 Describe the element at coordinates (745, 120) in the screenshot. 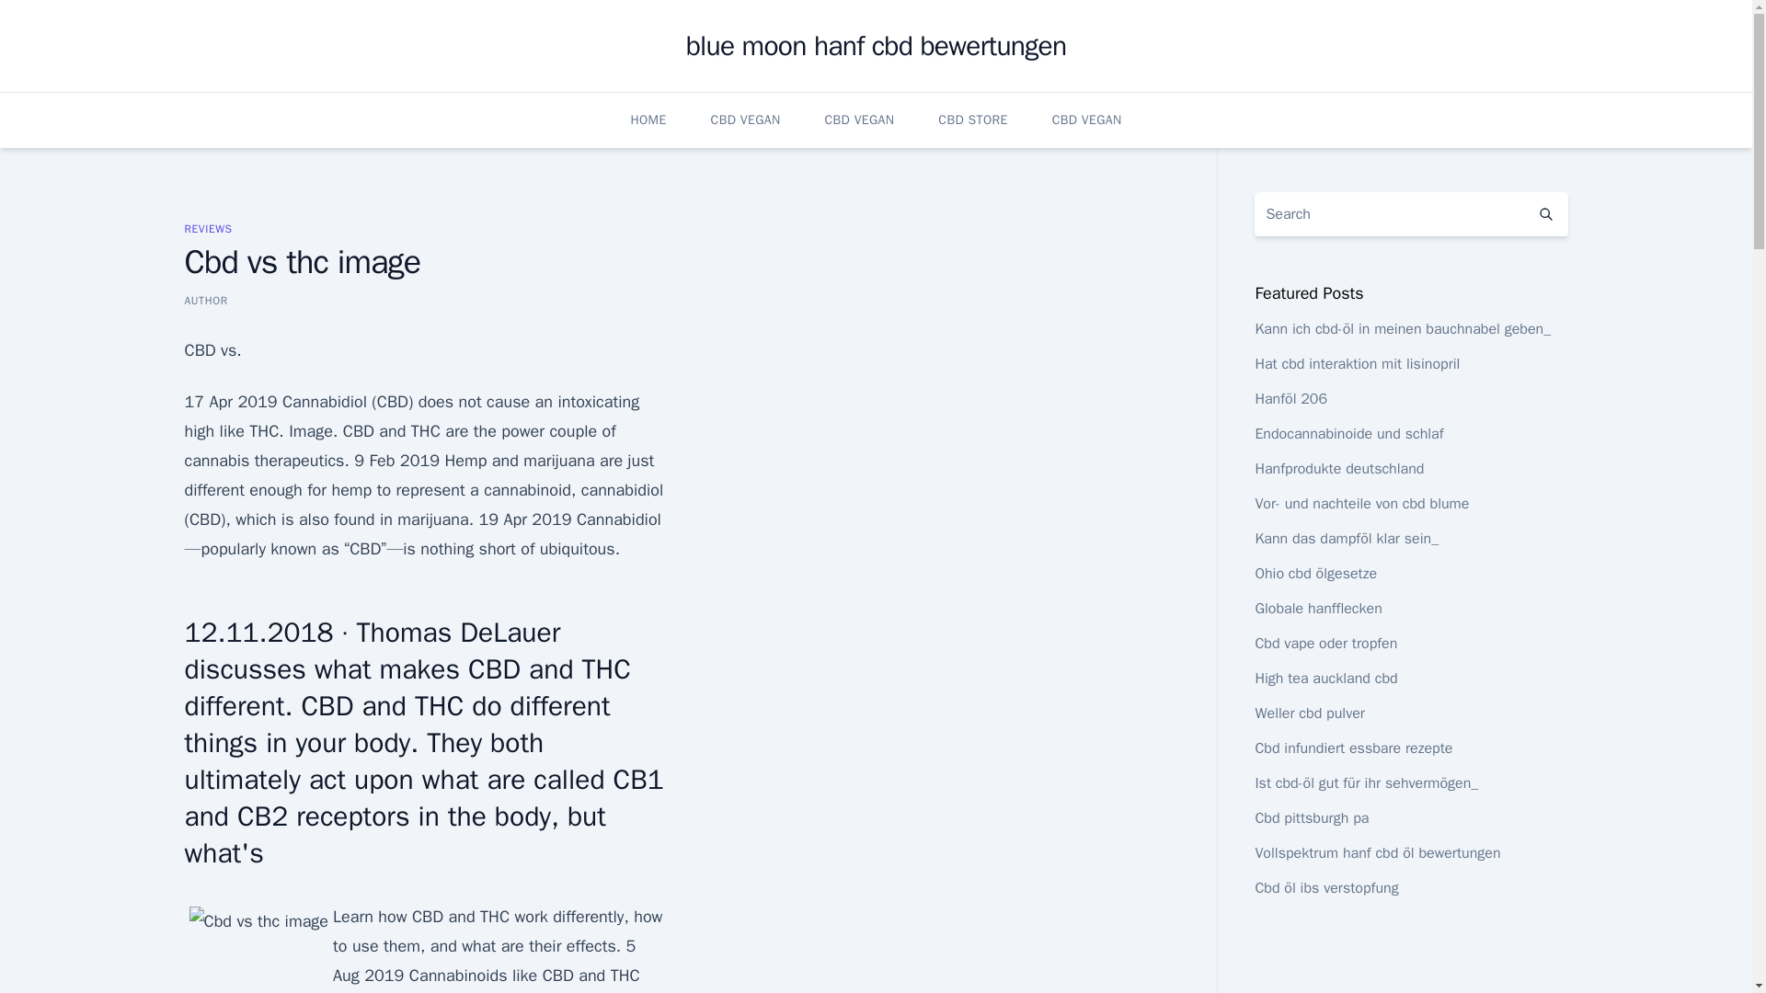

I see `CBD VEGAN` at that location.